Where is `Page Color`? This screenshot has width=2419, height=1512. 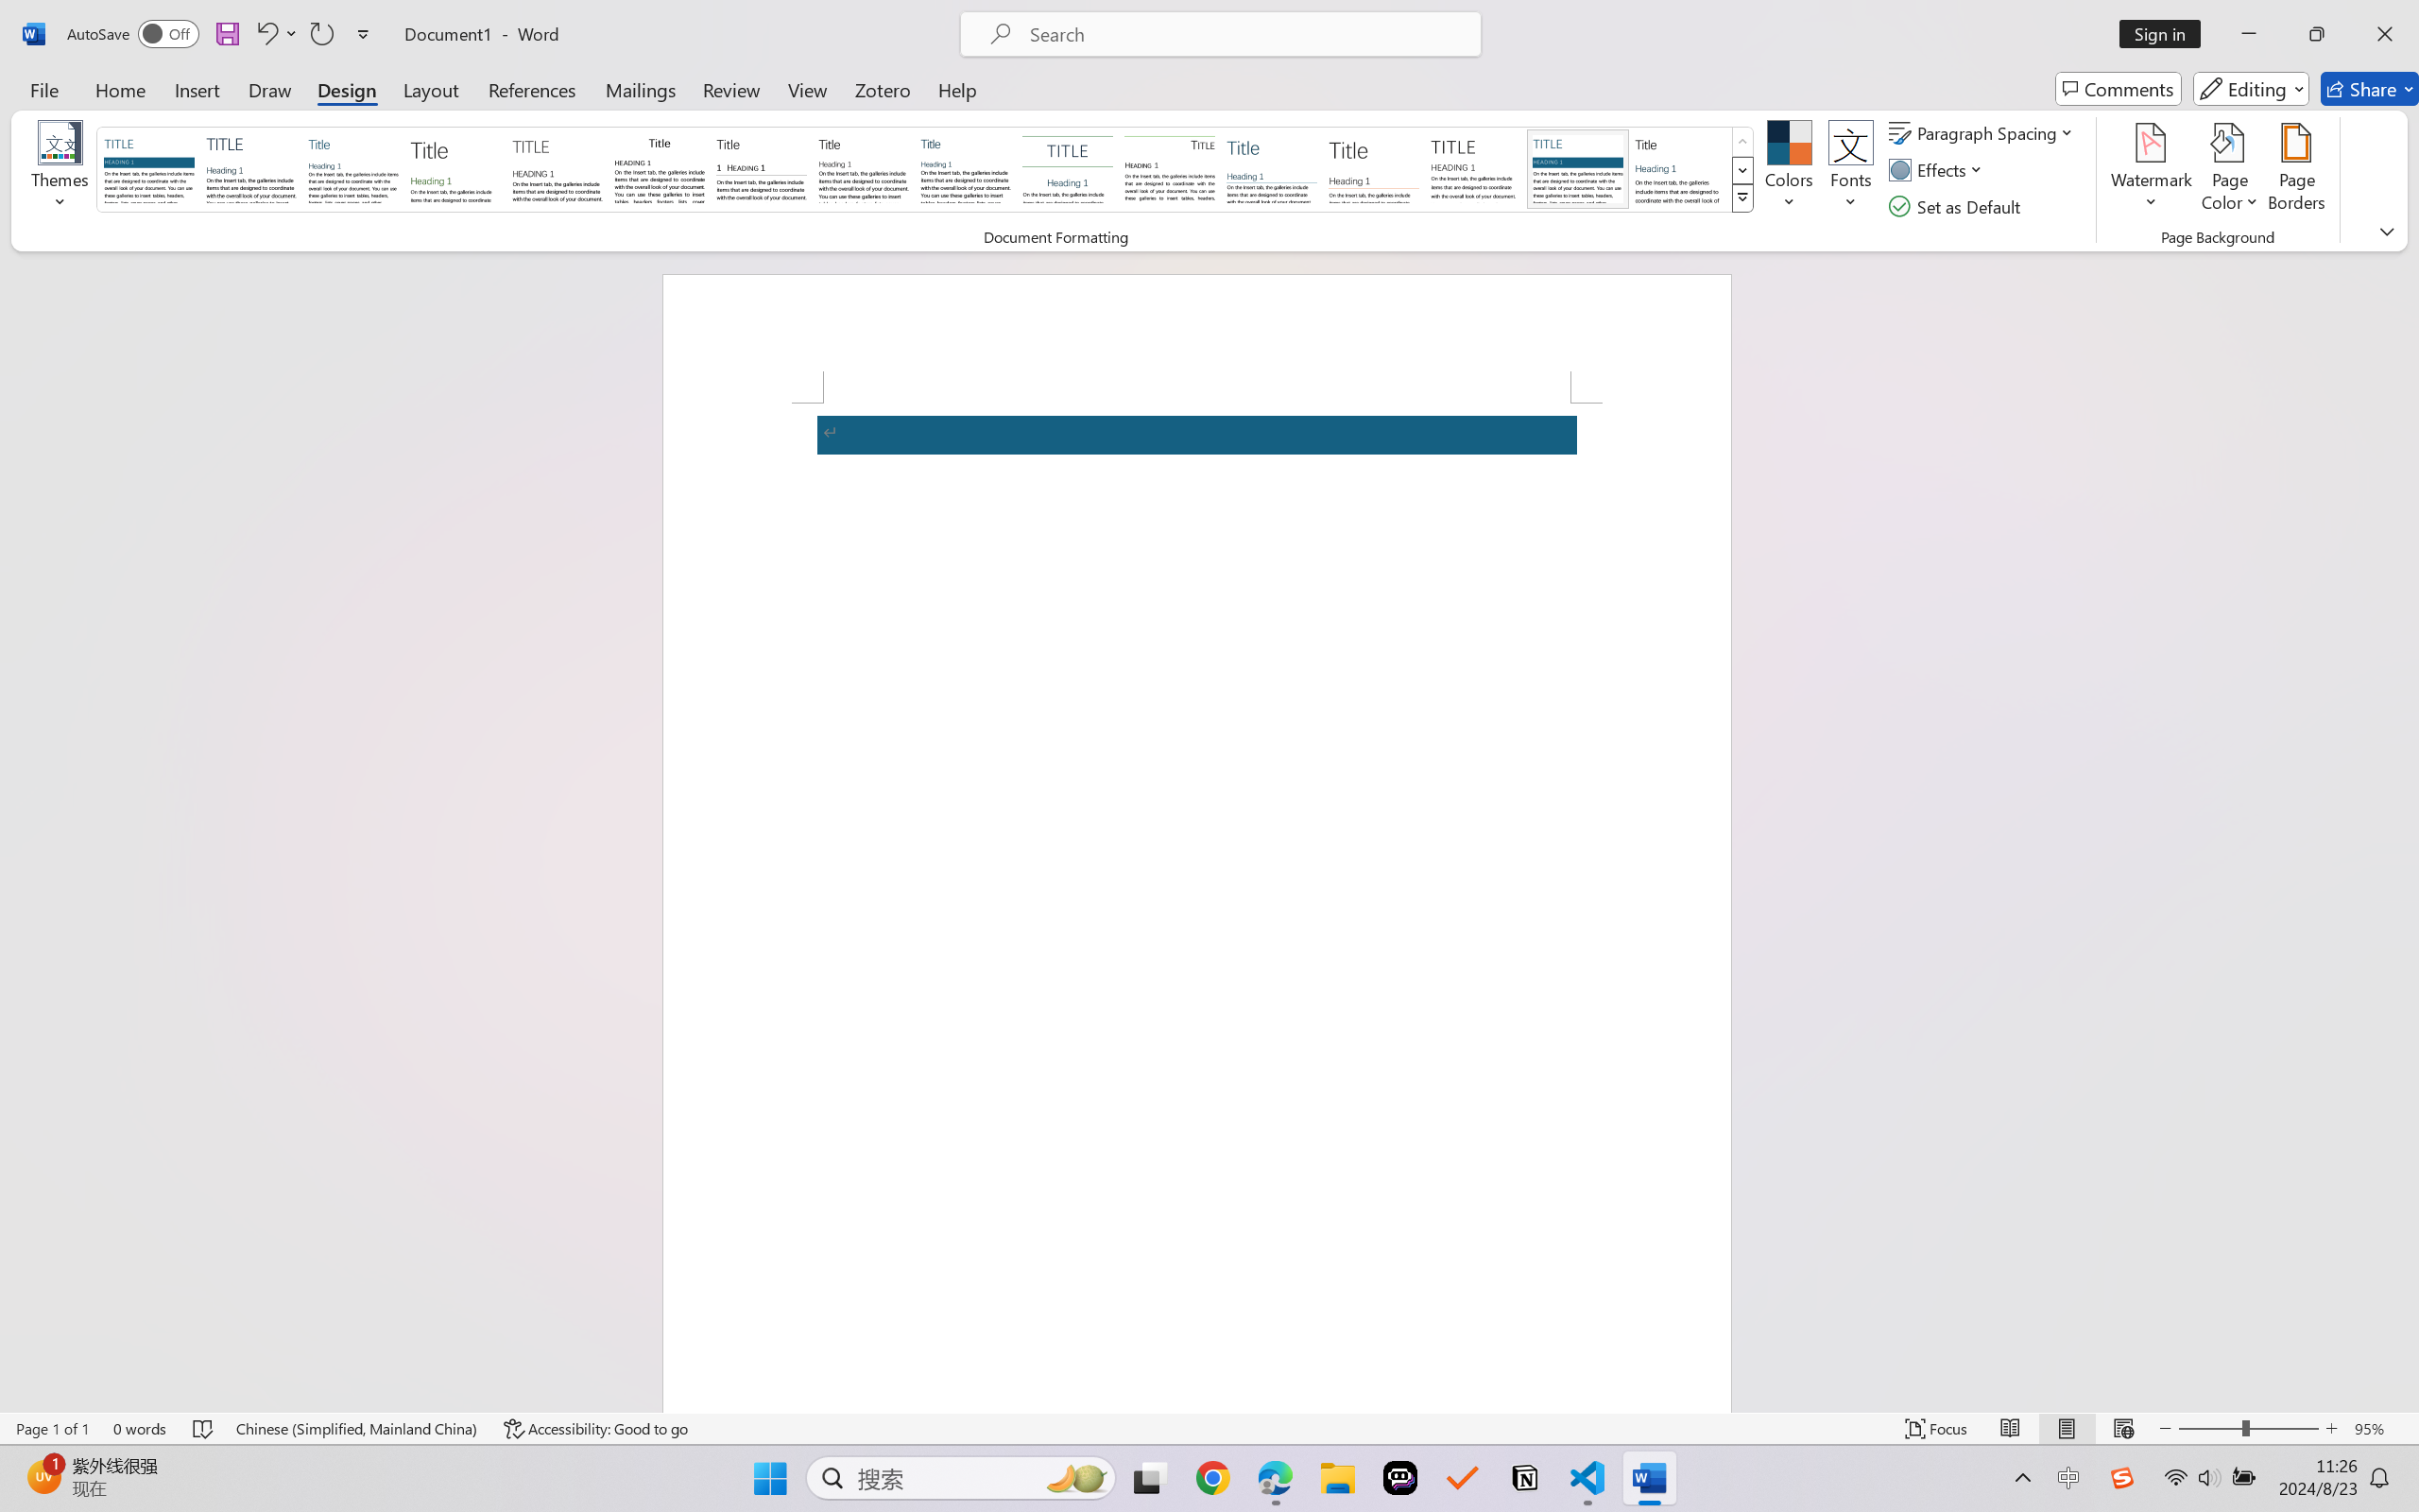
Page Color is located at coordinates (2230, 170).